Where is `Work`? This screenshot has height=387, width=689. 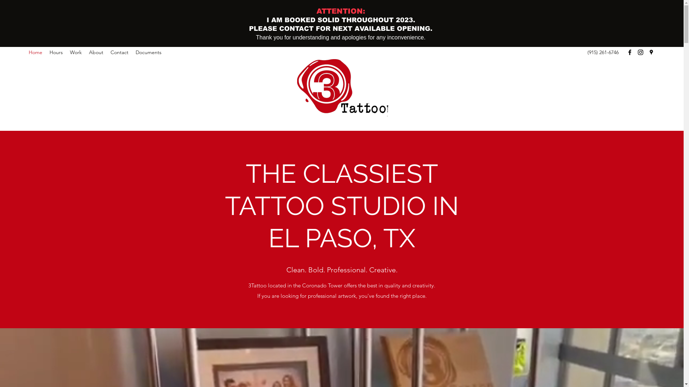 Work is located at coordinates (76, 52).